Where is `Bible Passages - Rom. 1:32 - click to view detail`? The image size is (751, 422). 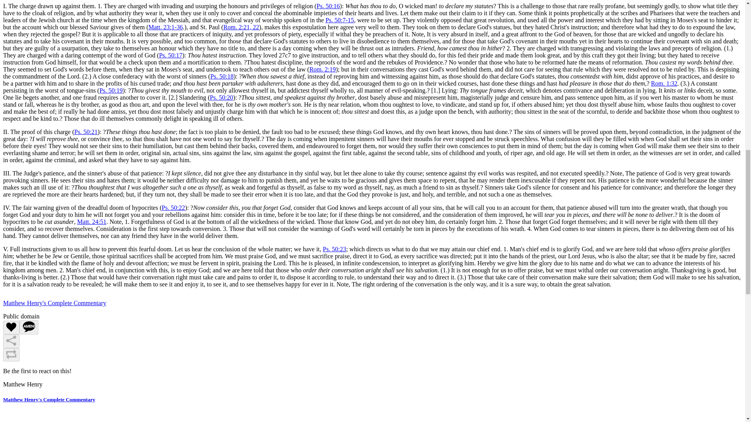
Bible Passages - Rom. 1:32 - click to view detail is located at coordinates (664, 84).